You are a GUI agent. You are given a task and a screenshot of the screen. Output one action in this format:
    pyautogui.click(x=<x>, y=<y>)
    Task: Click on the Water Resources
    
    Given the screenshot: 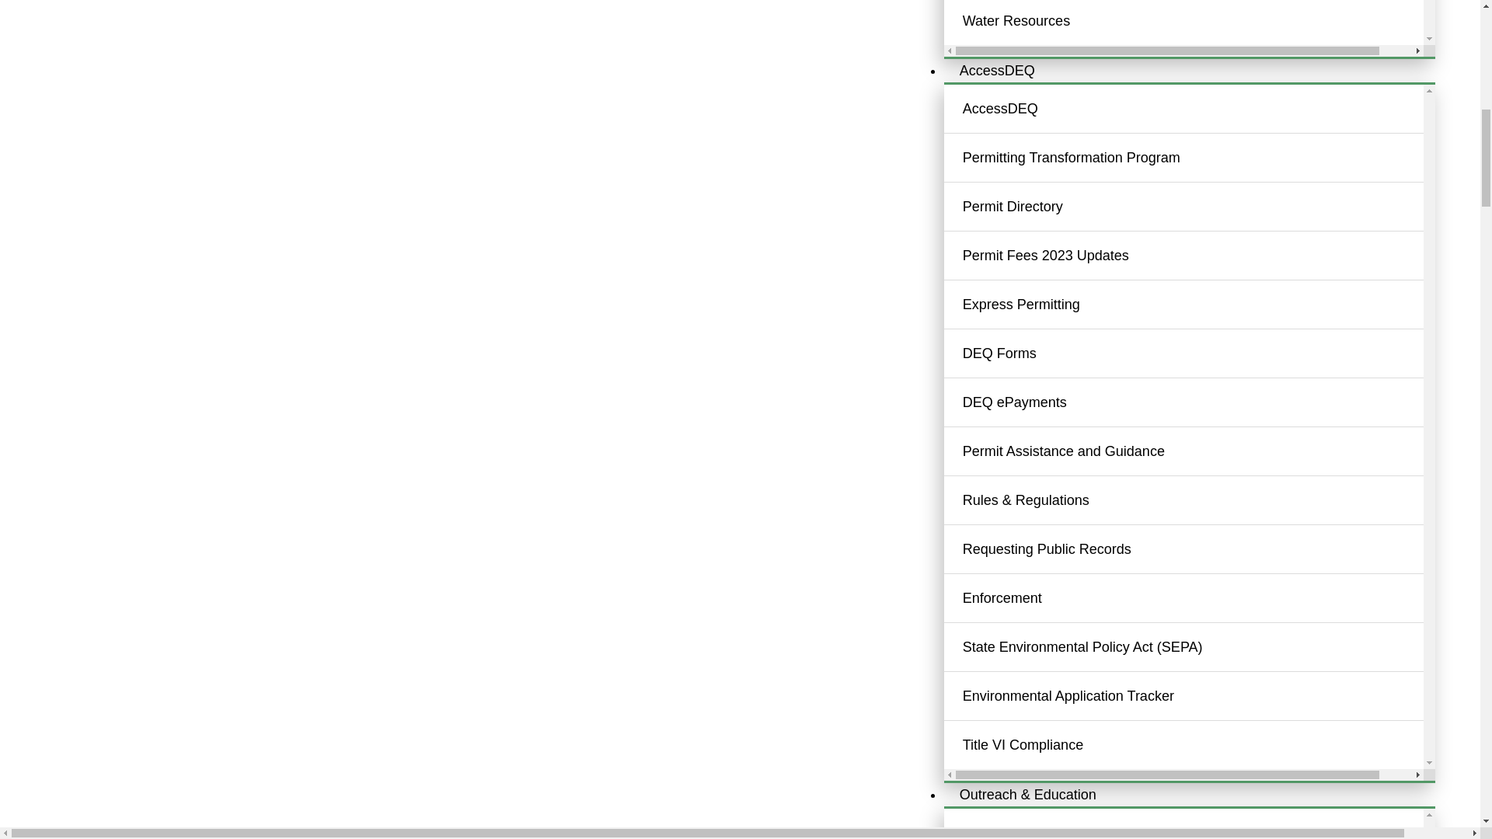 What is the action you would take?
    pyautogui.click(x=1202, y=20)
    